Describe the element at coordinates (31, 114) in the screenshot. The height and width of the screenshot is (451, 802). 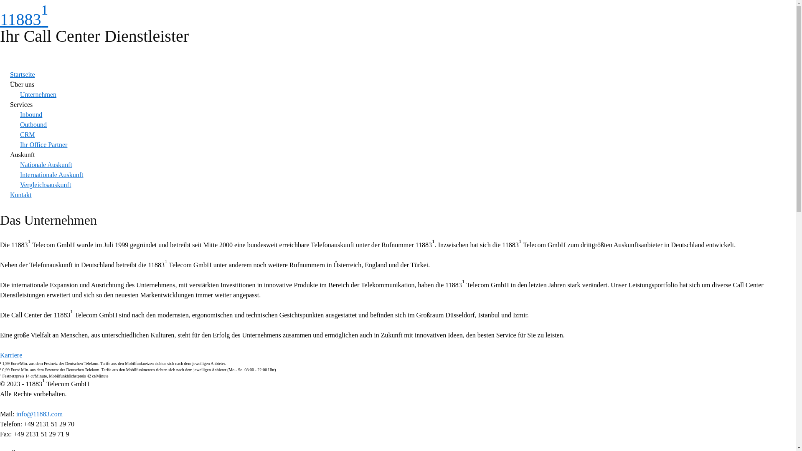
I see `Inbound` at that location.